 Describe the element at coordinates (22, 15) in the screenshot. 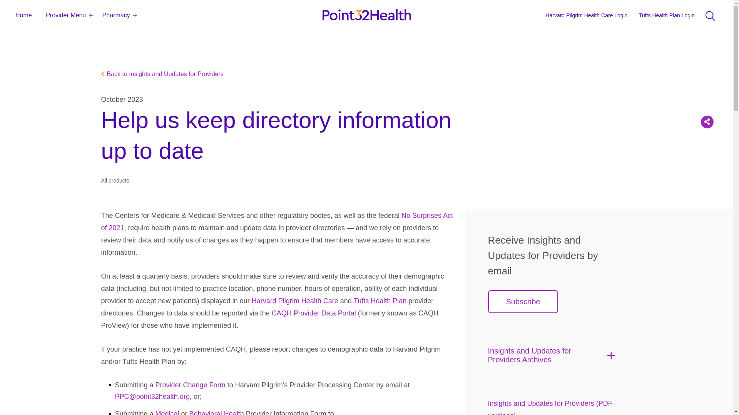

I see `Home` at that location.